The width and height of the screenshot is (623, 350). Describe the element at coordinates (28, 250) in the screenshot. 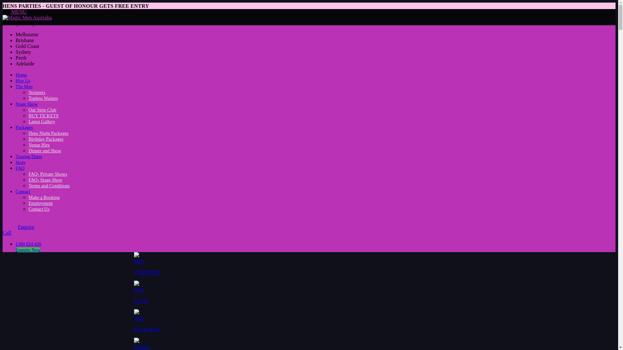

I see `Enquire Now` at that location.